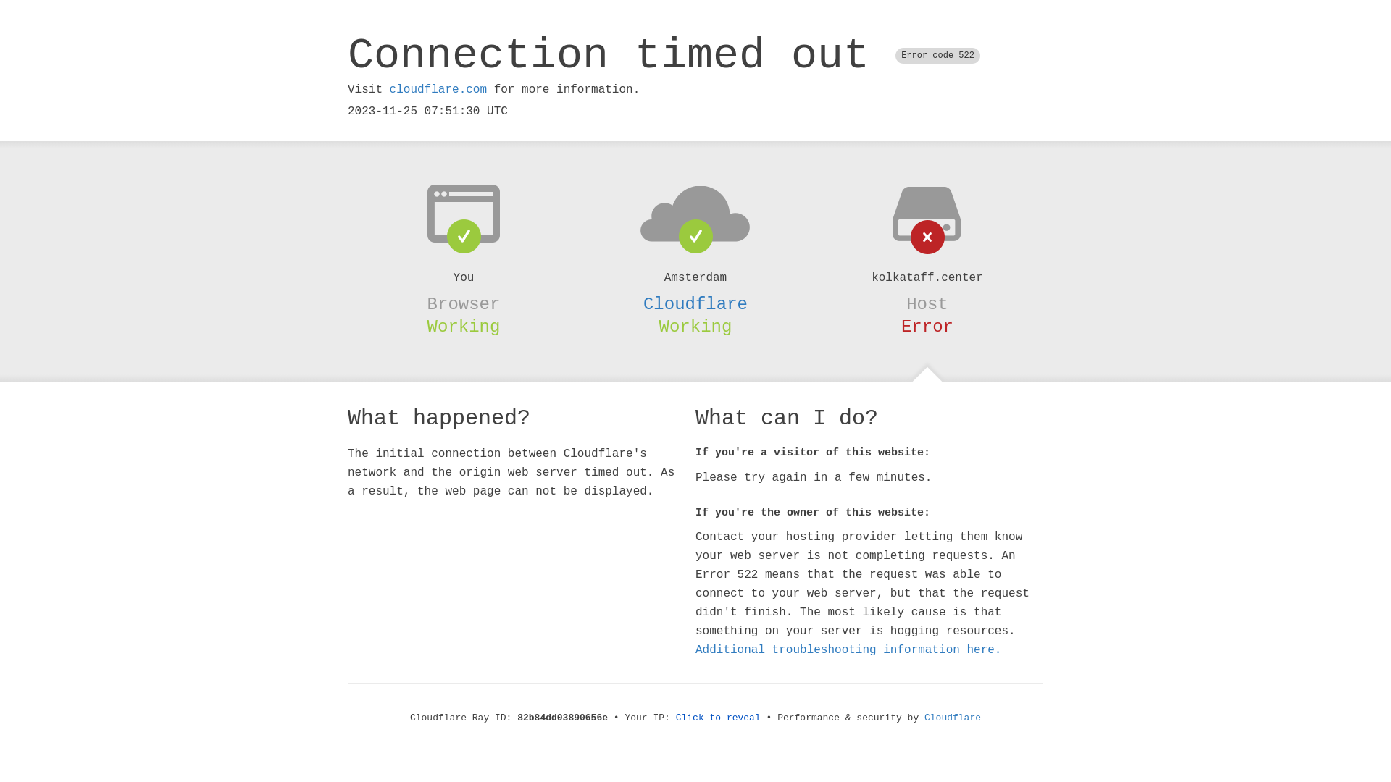 The image size is (1391, 782). What do you see at coordinates (953, 718) in the screenshot?
I see `Cloudflare` at bounding box center [953, 718].